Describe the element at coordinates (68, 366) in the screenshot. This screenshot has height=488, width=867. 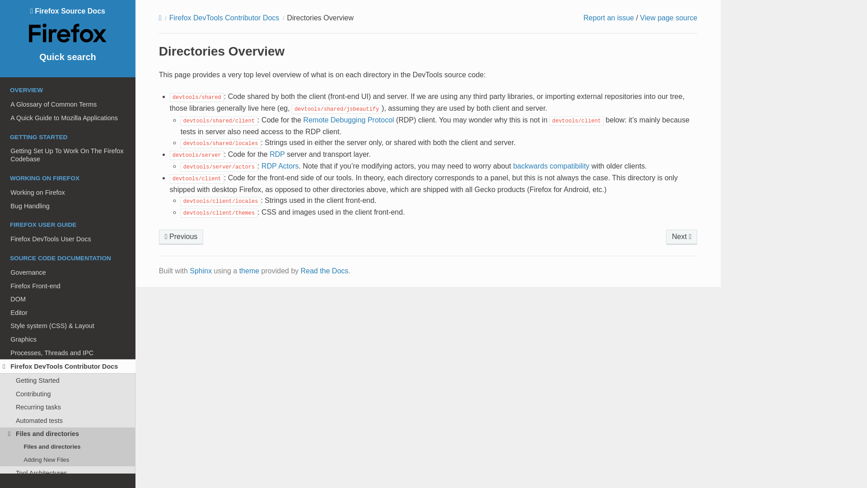
I see `Firefox DevTools Contributor Docs` at that location.